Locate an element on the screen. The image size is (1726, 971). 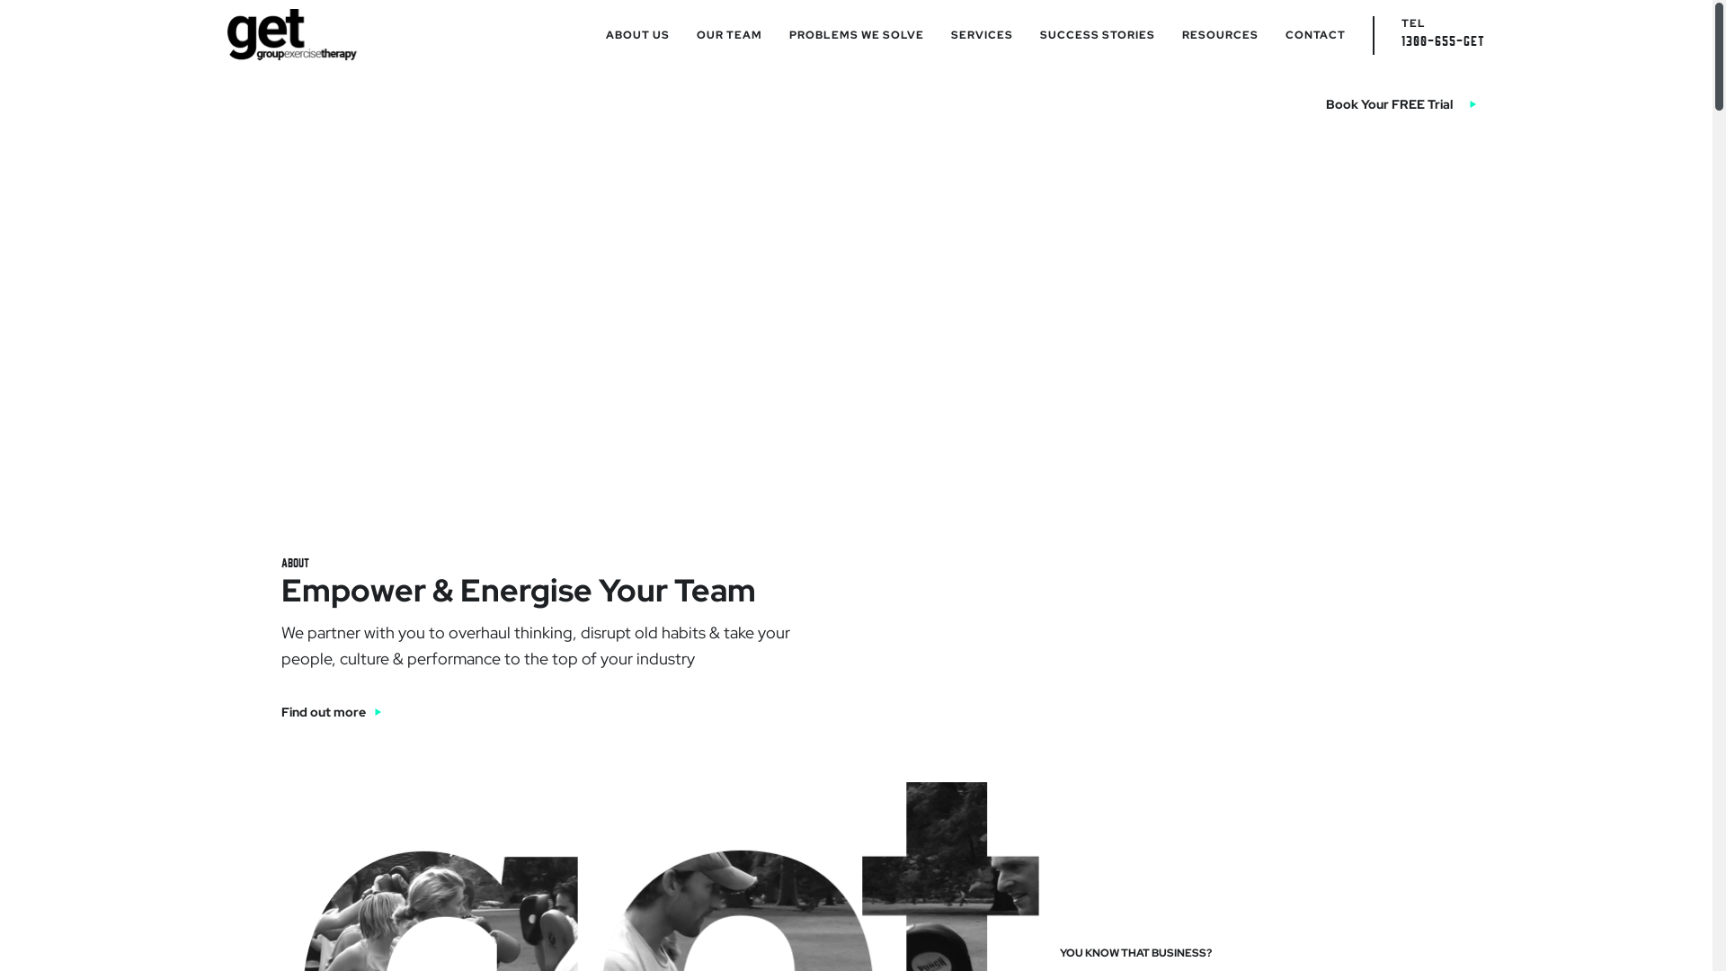
PROBLEMS WE SOLVE is located at coordinates (857, 35).